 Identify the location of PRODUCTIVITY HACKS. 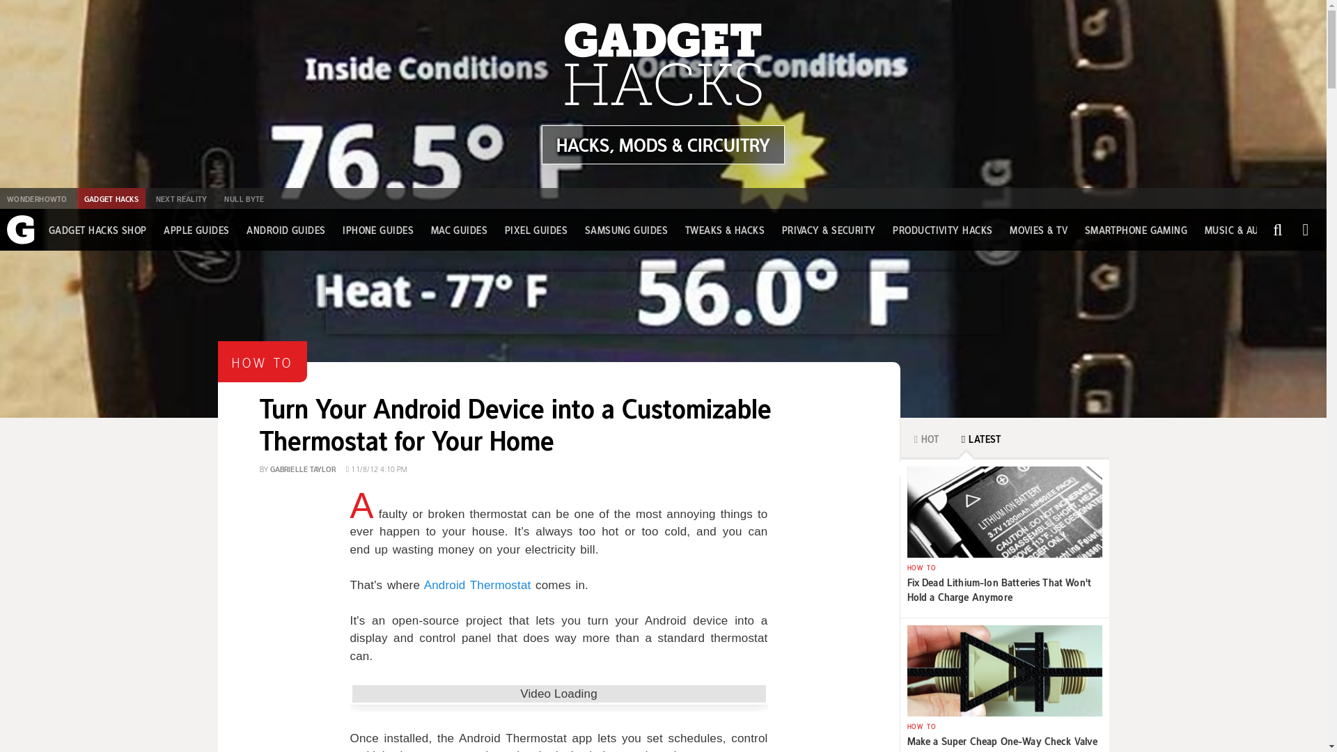
(942, 230).